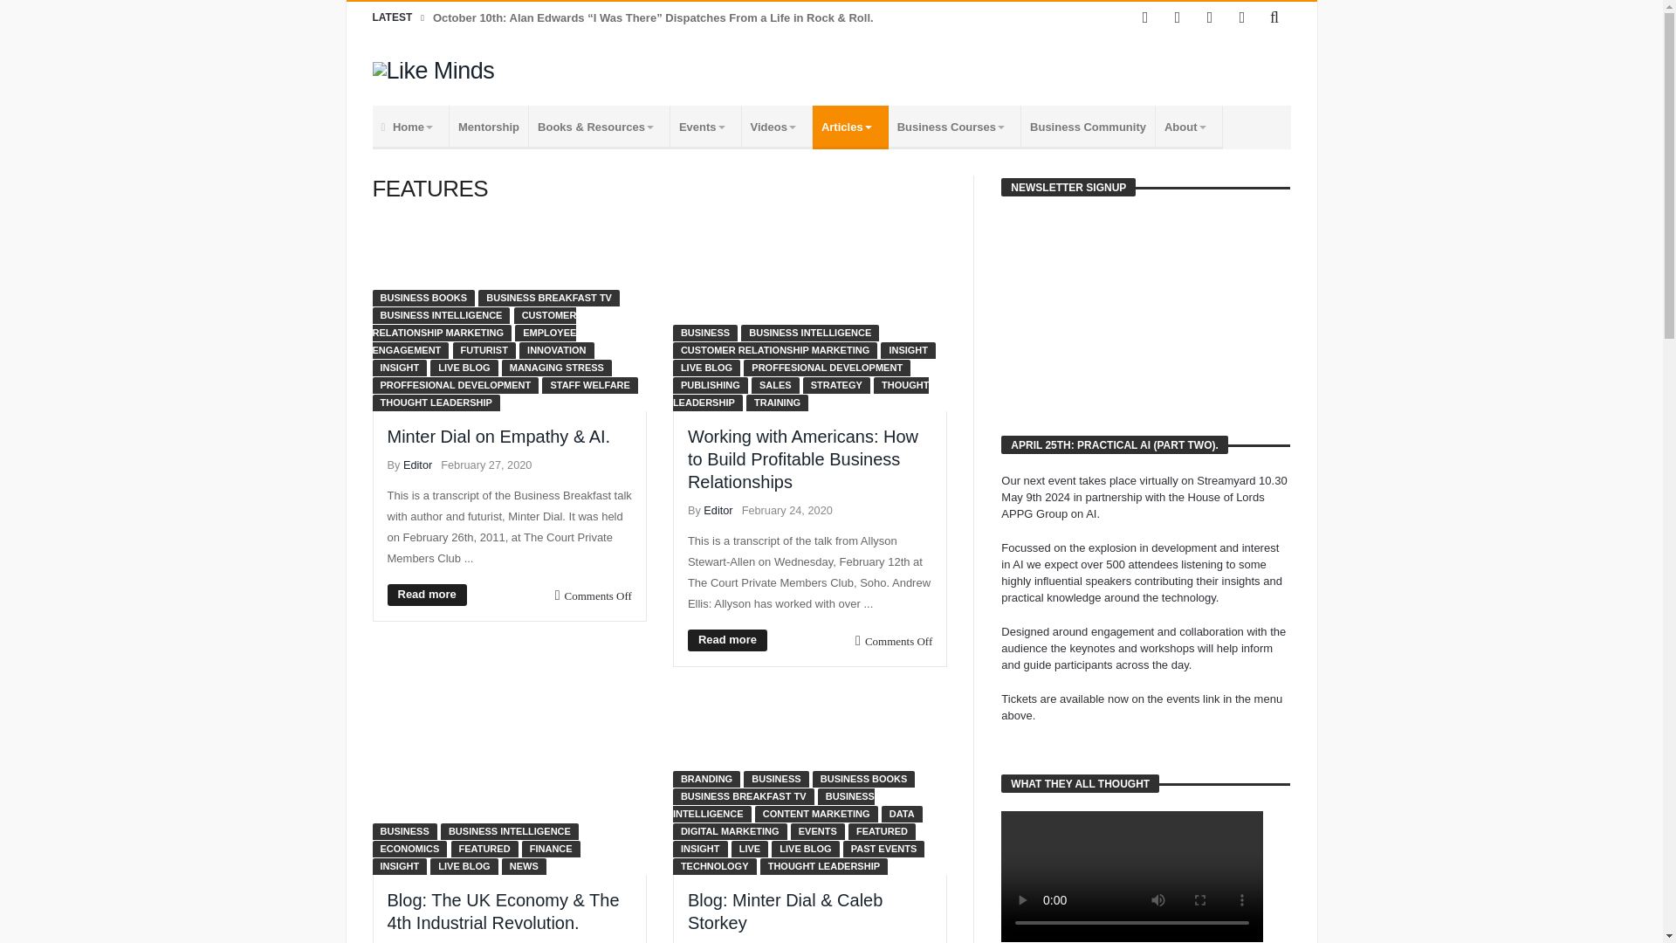 The width and height of the screenshot is (1676, 943). Describe the element at coordinates (489, 127) in the screenshot. I see `Mentorship` at that location.